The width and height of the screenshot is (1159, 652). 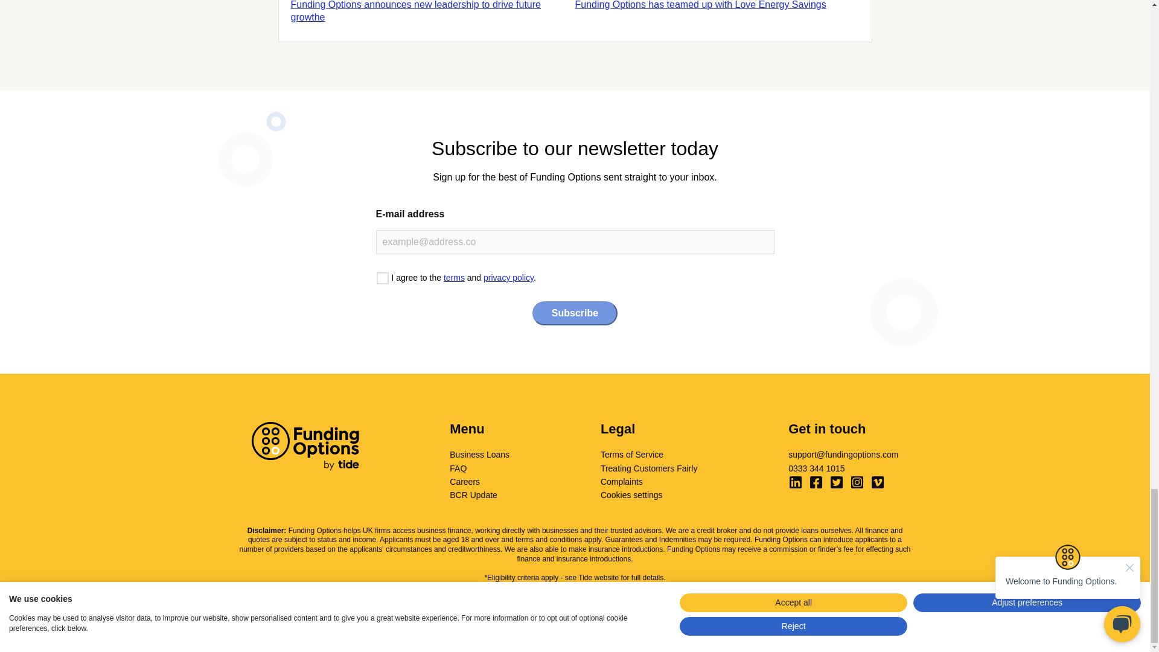 I want to click on Navigate to Funding Options Facebook, so click(x=816, y=482).